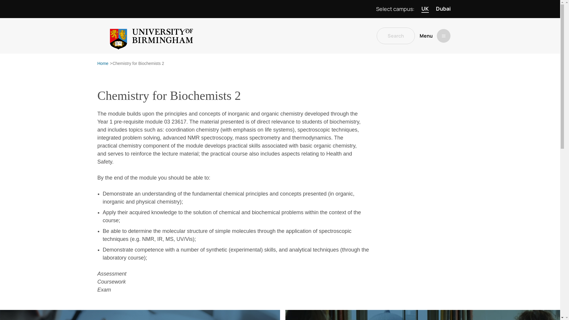 Image resolution: width=569 pixels, height=320 pixels. I want to click on Home, so click(103, 63).